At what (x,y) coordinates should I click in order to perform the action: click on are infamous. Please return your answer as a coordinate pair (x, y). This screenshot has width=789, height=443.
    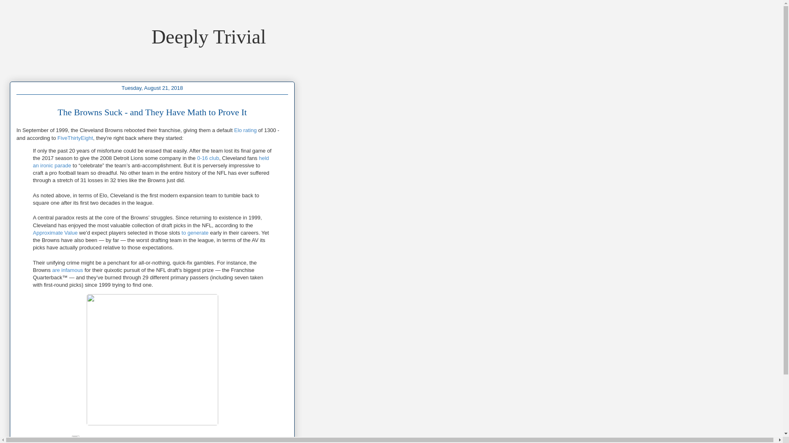
    Looking at the image, I should click on (67, 270).